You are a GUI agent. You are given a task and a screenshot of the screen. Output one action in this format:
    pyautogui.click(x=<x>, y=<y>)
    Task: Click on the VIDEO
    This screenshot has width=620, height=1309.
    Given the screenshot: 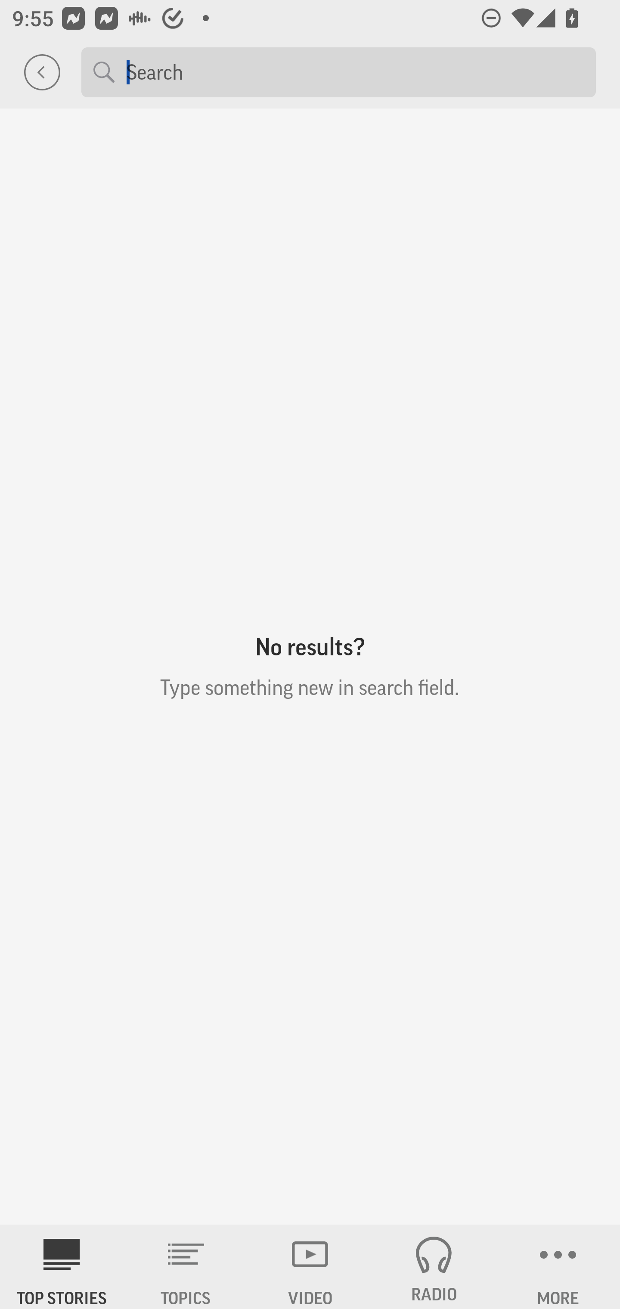 What is the action you would take?
    pyautogui.click(x=310, y=1267)
    